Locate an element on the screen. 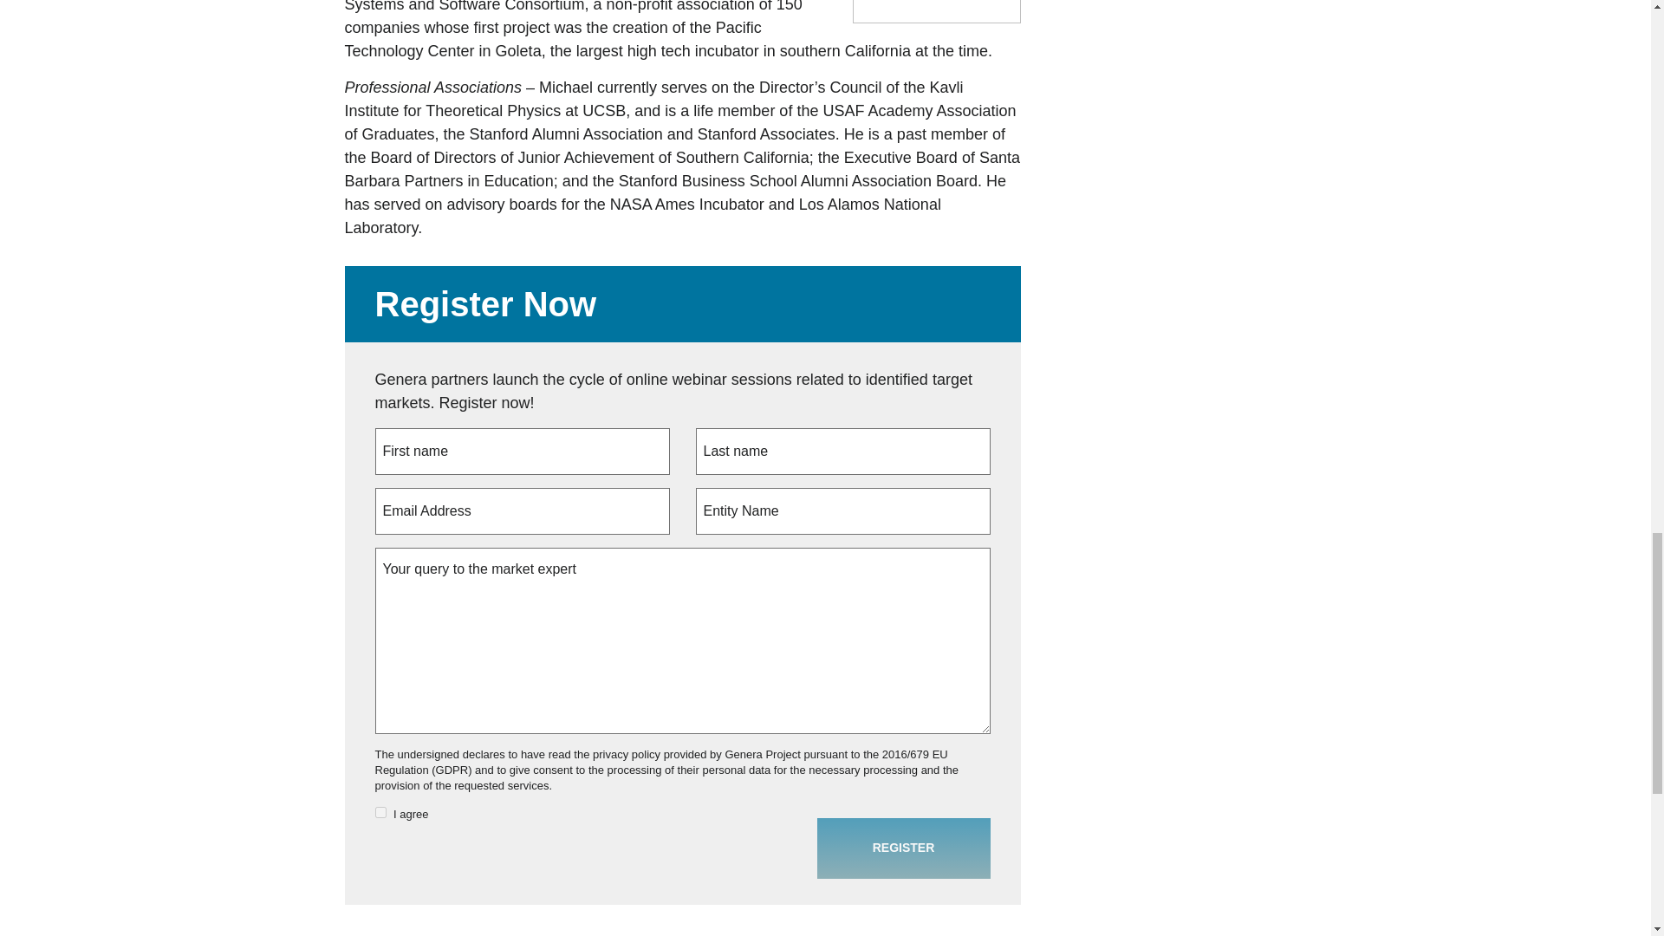 The height and width of the screenshot is (936, 1664). Last name is located at coordinates (842, 451).